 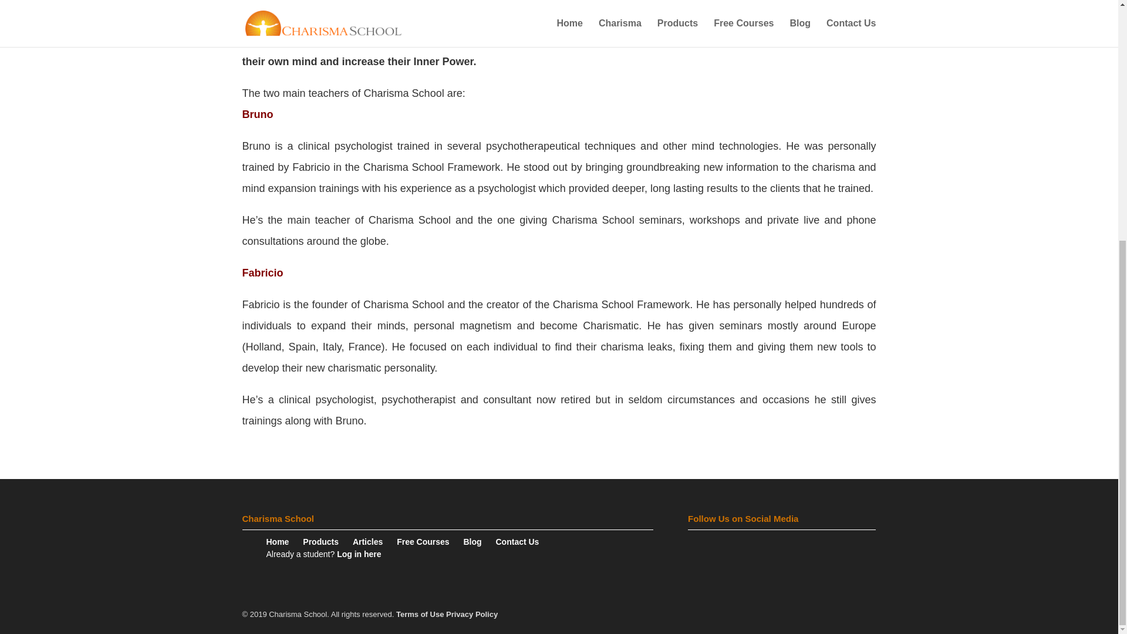 What do you see at coordinates (326, 541) in the screenshot?
I see `Products` at bounding box center [326, 541].